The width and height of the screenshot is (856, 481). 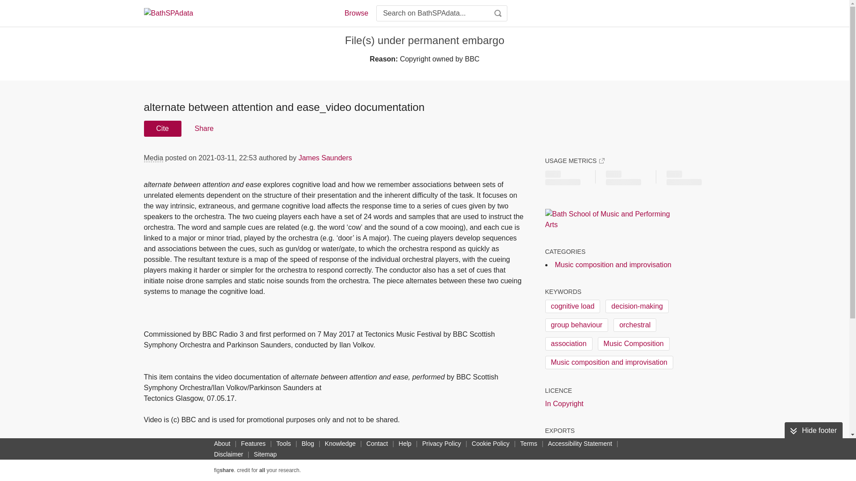 I want to click on Contact, so click(x=377, y=443).